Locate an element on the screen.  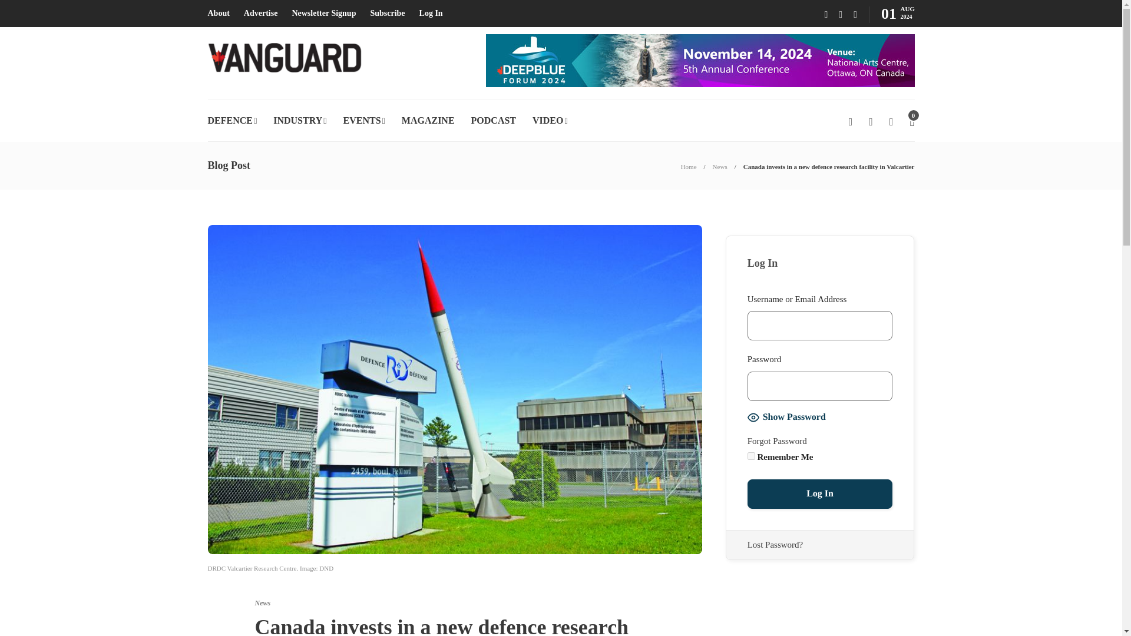
Advertise is located at coordinates (261, 14).